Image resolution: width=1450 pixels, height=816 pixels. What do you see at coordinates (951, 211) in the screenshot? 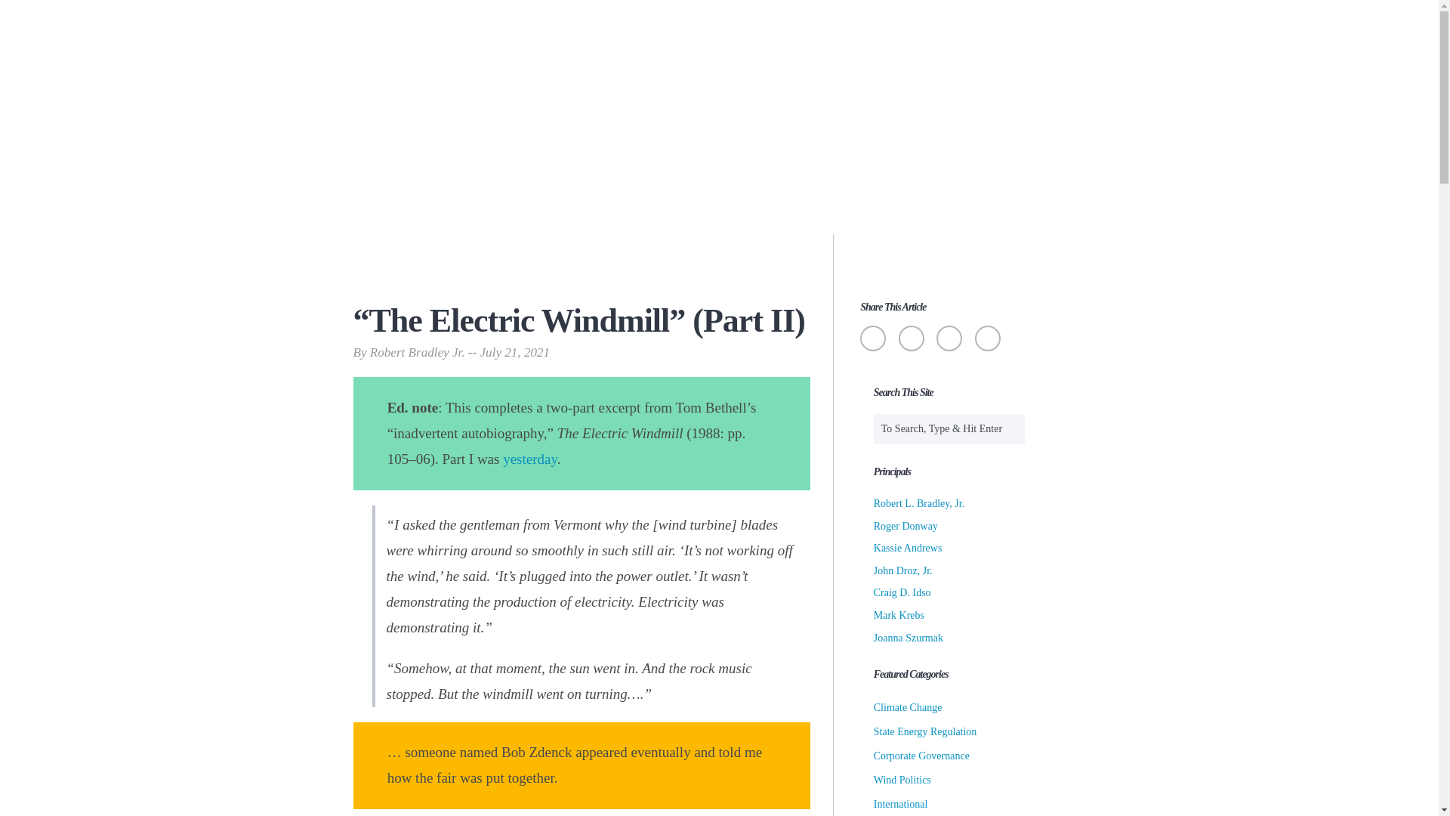
I see `ARCHIVES` at bounding box center [951, 211].